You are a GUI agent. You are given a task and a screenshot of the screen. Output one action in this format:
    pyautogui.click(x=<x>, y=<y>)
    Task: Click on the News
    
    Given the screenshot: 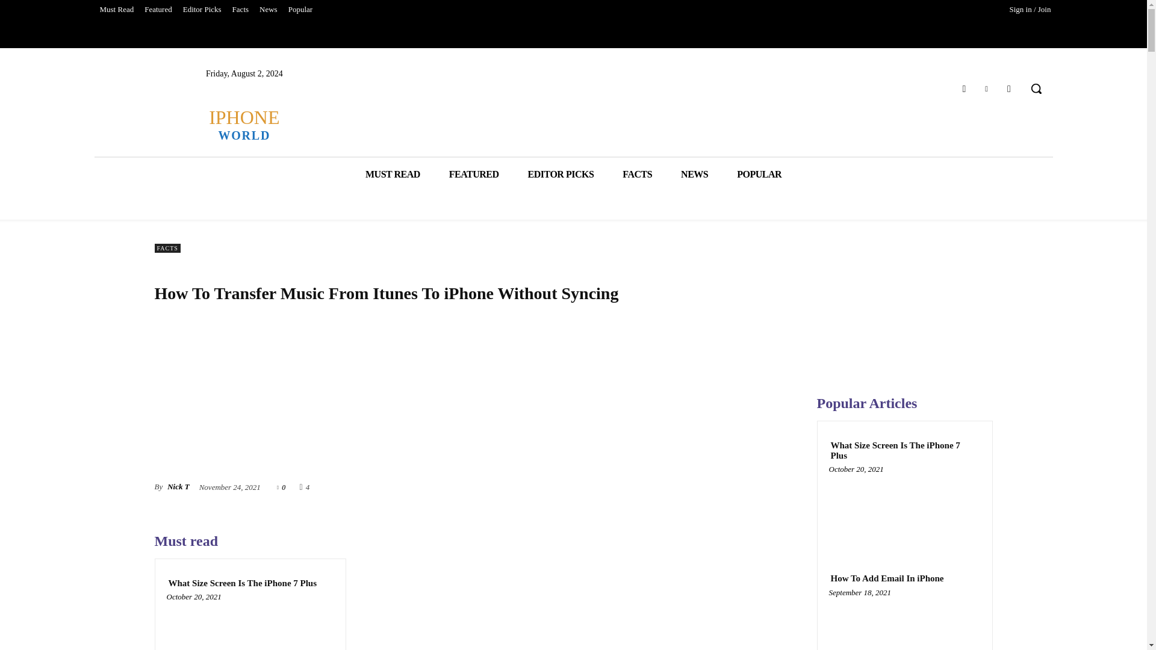 What is the action you would take?
    pyautogui.click(x=269, y=10)
    